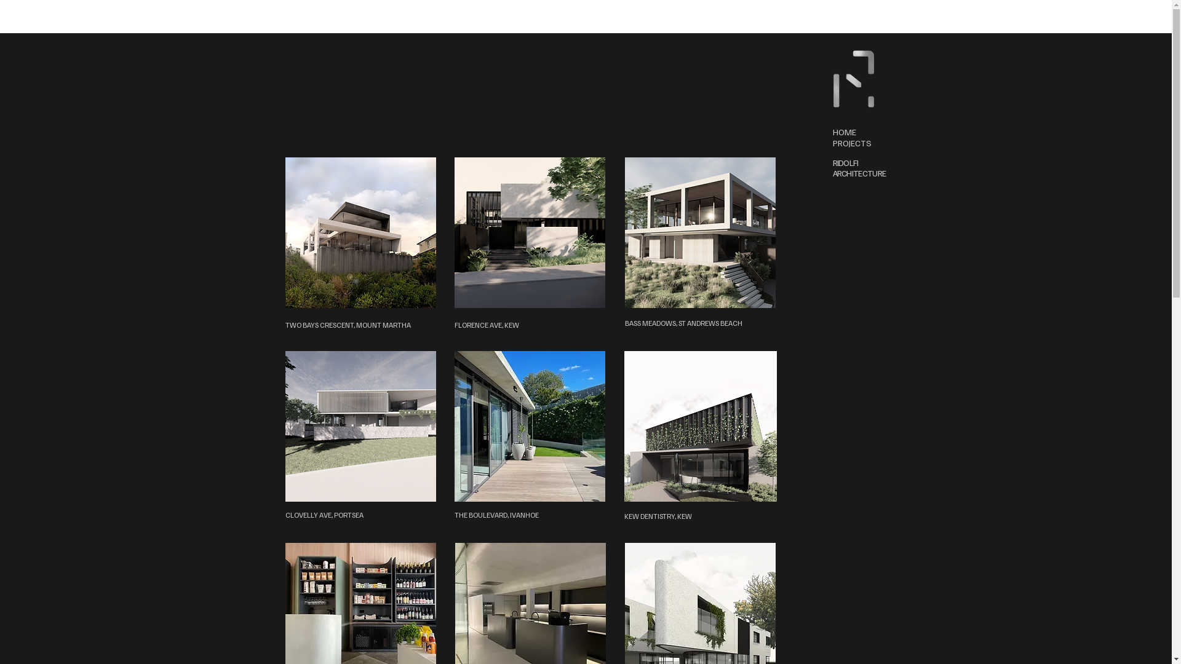 The height and width of the screenshot is (664, 1181). What do you see at coordinates (529, 232) in the screenshot?
I see `IMG_0663.jpeg` at bounding box center [529, 232].